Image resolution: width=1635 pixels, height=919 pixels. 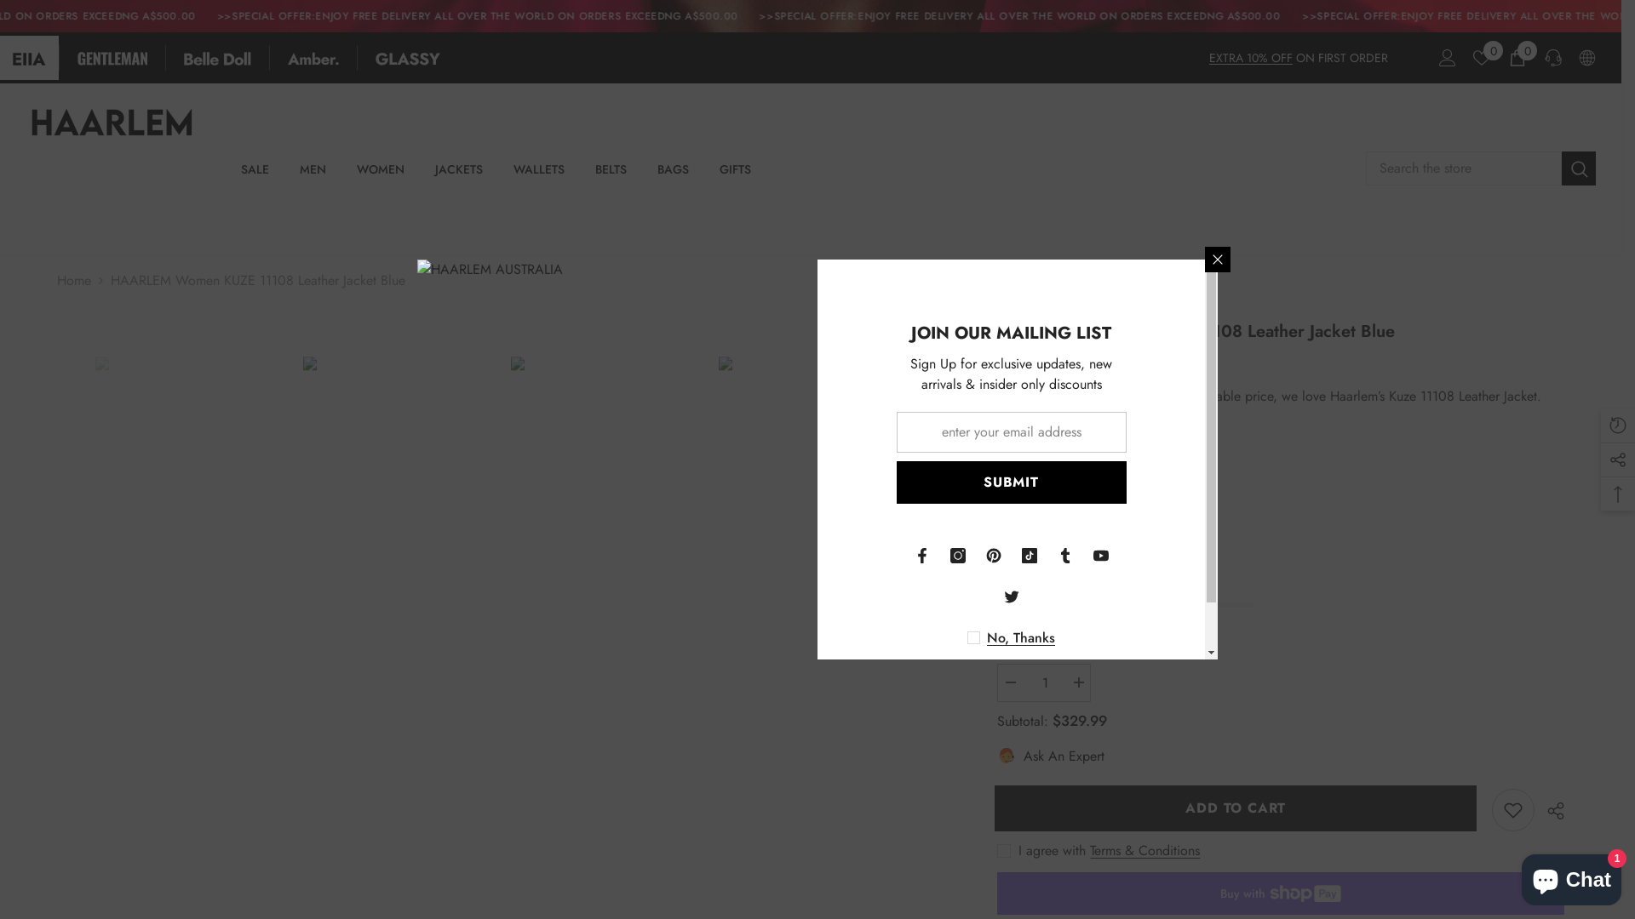 I want to click on SHARE, so click(x=1550, y=811).